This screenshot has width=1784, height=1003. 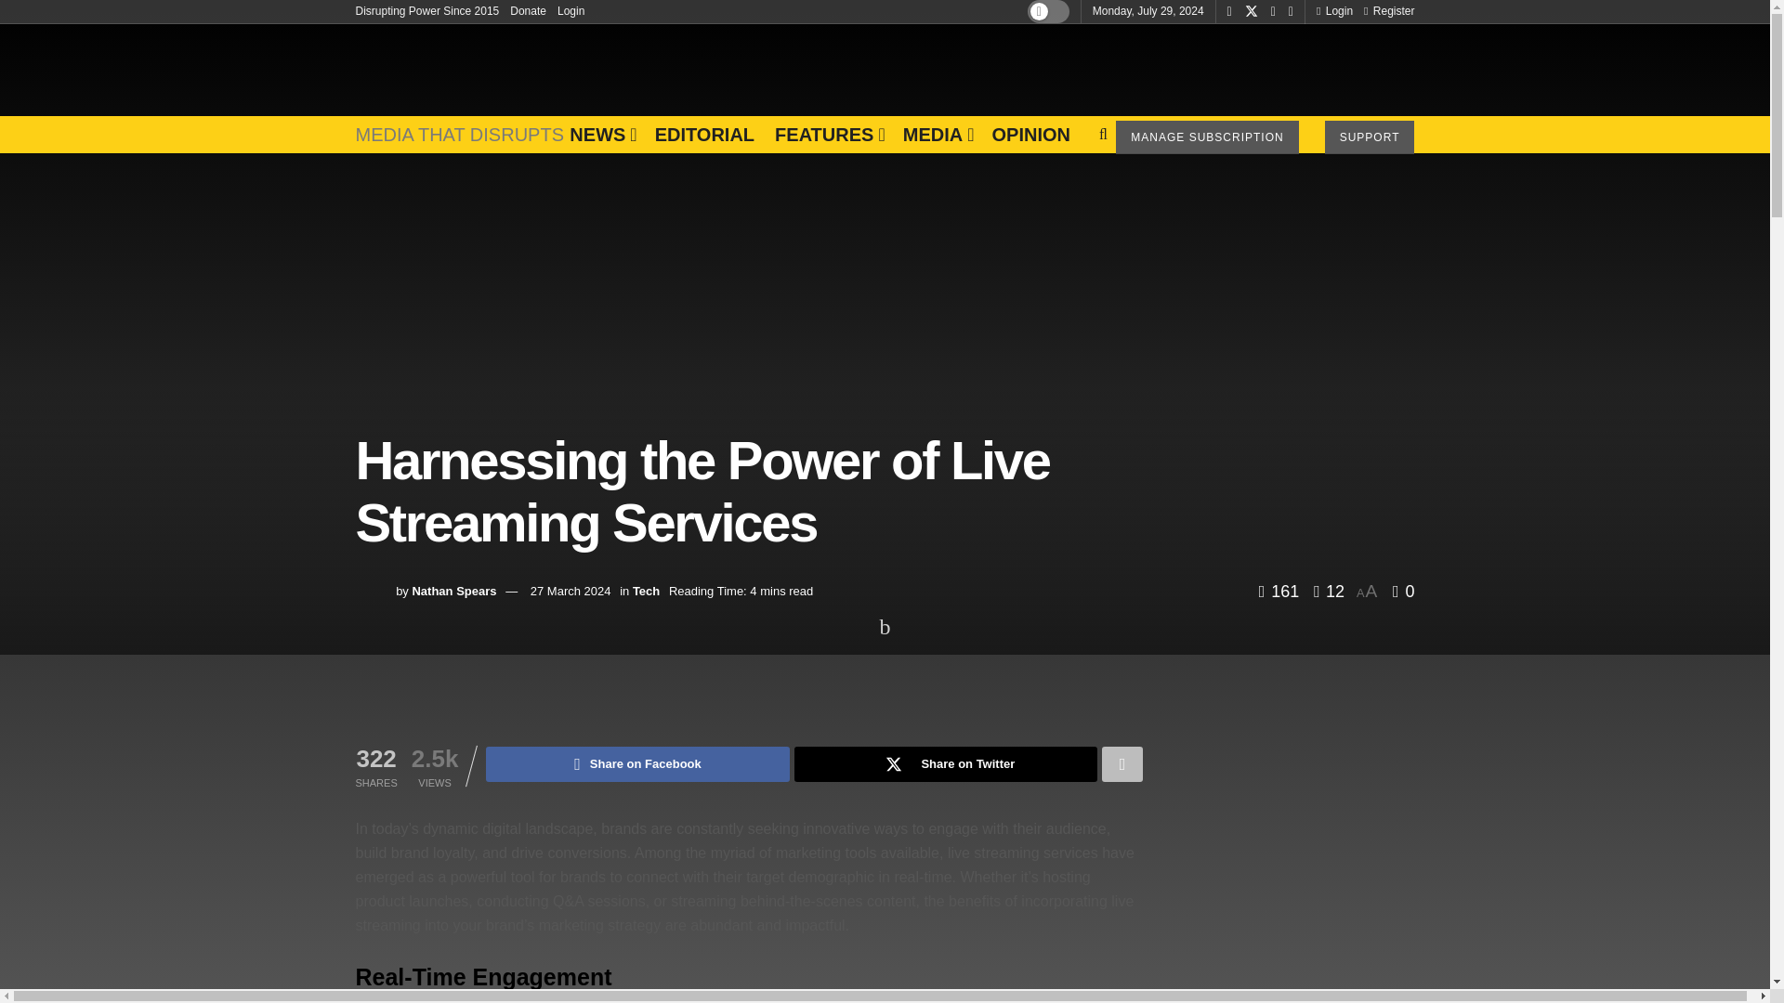 What do you see at coordinates (1389, 11) in the screenshot?
I see `Register` at bounding box center [1389, 11].